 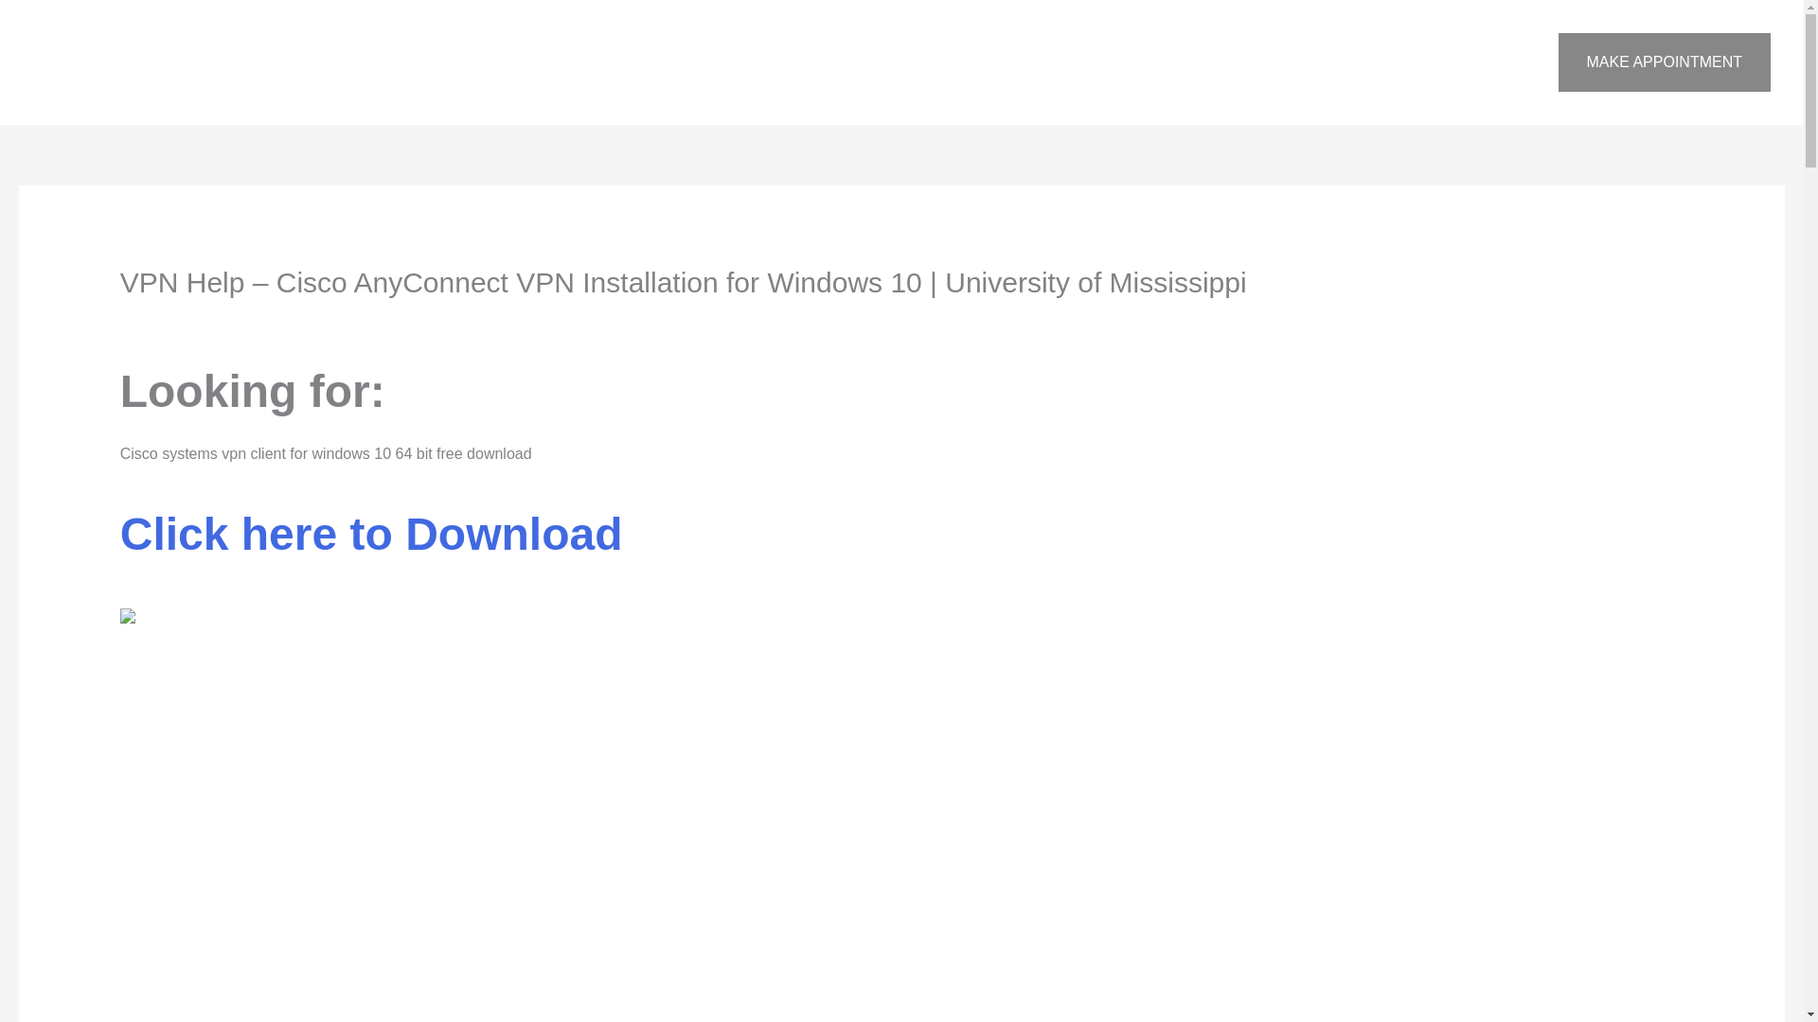 I want to click on View all posts by admin, so click(x=339, y=320).